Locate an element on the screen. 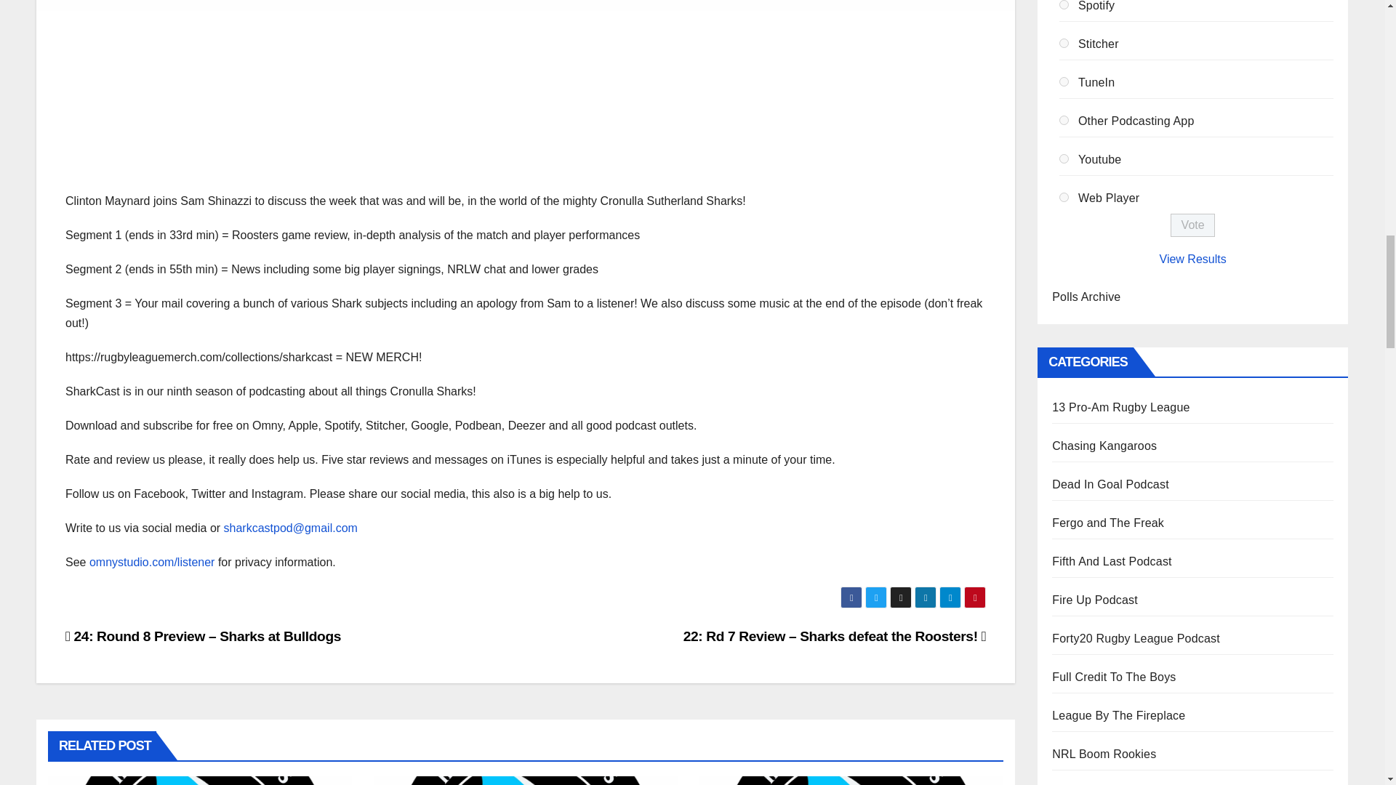 Image resolution: width=1396 pixels, height=785 pixels. 11 is located at coordinates (1064, 158).